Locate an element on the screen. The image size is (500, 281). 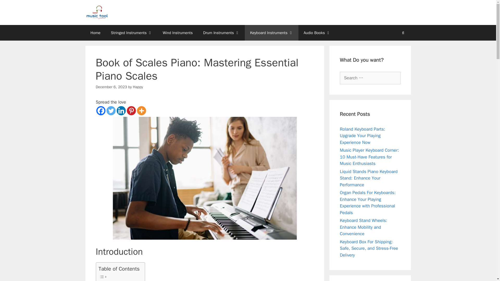
Stringed Instruments is located at coordinates (131, 33).